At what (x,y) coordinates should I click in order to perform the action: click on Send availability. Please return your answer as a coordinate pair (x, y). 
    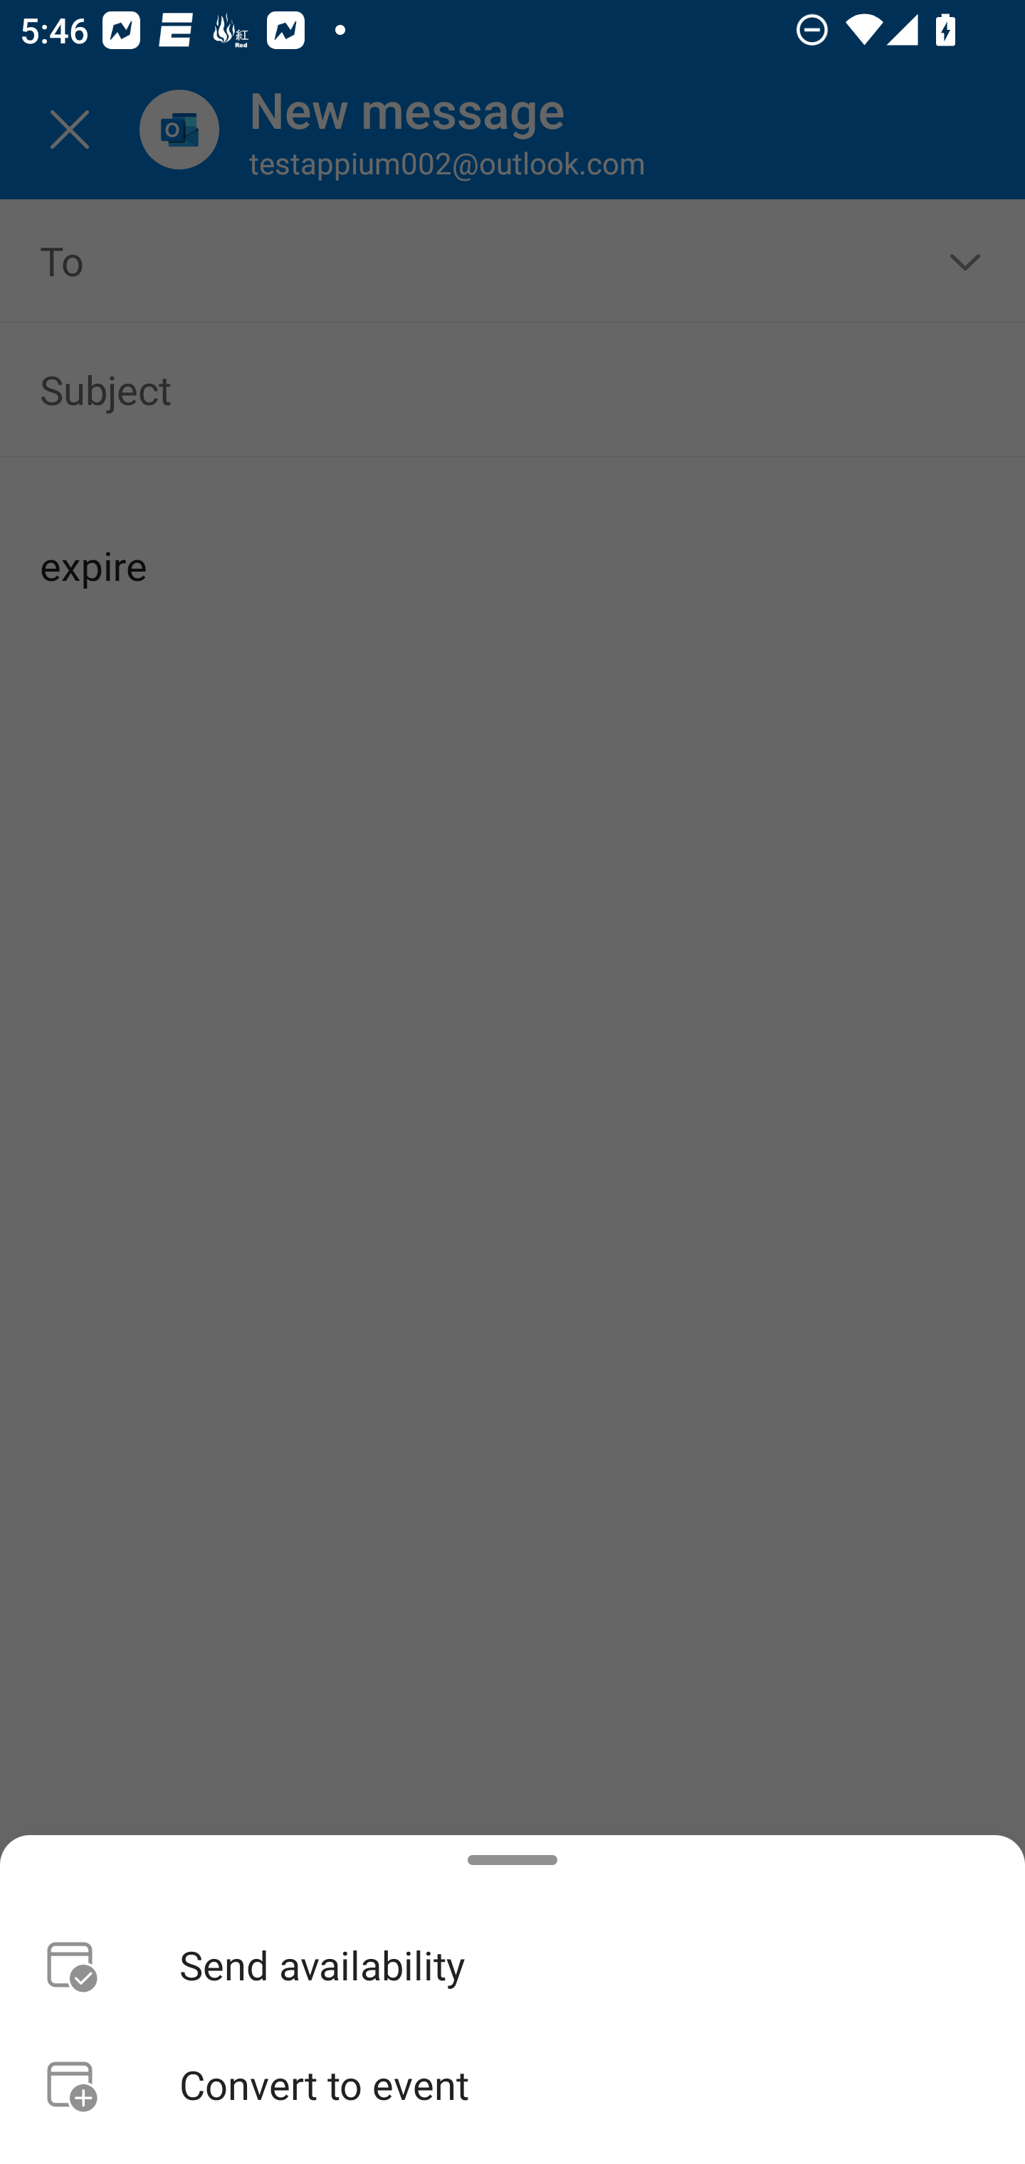
    Looking at the image, I should click on (512, 1965).